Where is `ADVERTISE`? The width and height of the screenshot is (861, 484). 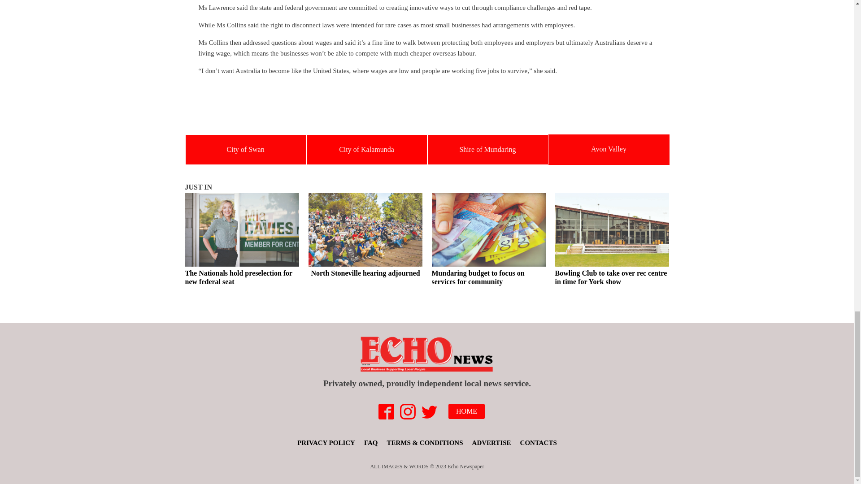
ADVERTISE is located at coordinates (491, 443).